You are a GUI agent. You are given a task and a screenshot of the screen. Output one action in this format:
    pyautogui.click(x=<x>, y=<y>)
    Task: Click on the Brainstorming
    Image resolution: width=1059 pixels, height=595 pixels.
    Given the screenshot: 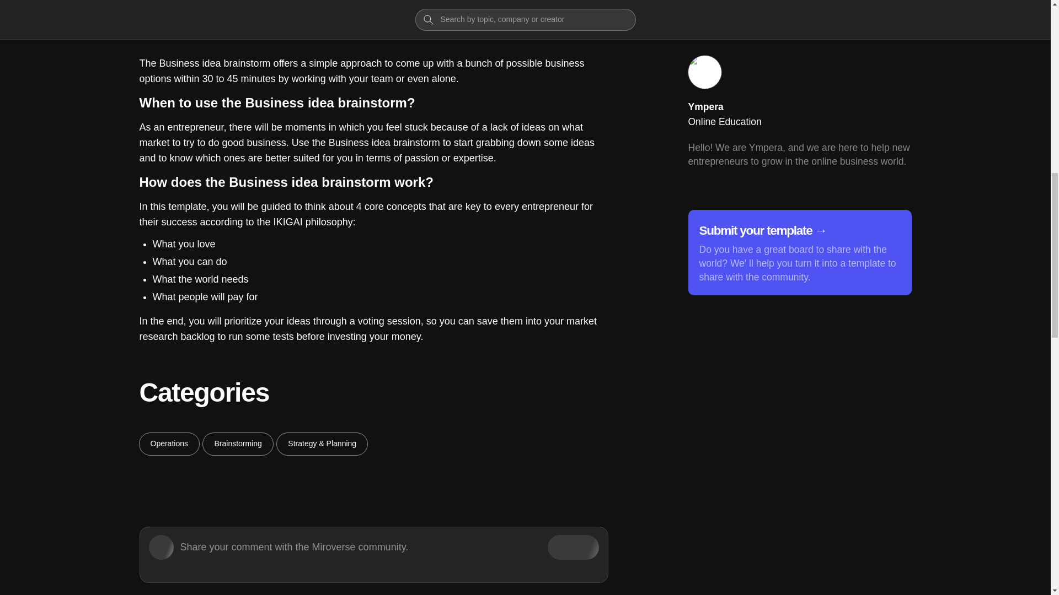 What is the action you would take?
    pyautogui.click(x=237, y=444)
    